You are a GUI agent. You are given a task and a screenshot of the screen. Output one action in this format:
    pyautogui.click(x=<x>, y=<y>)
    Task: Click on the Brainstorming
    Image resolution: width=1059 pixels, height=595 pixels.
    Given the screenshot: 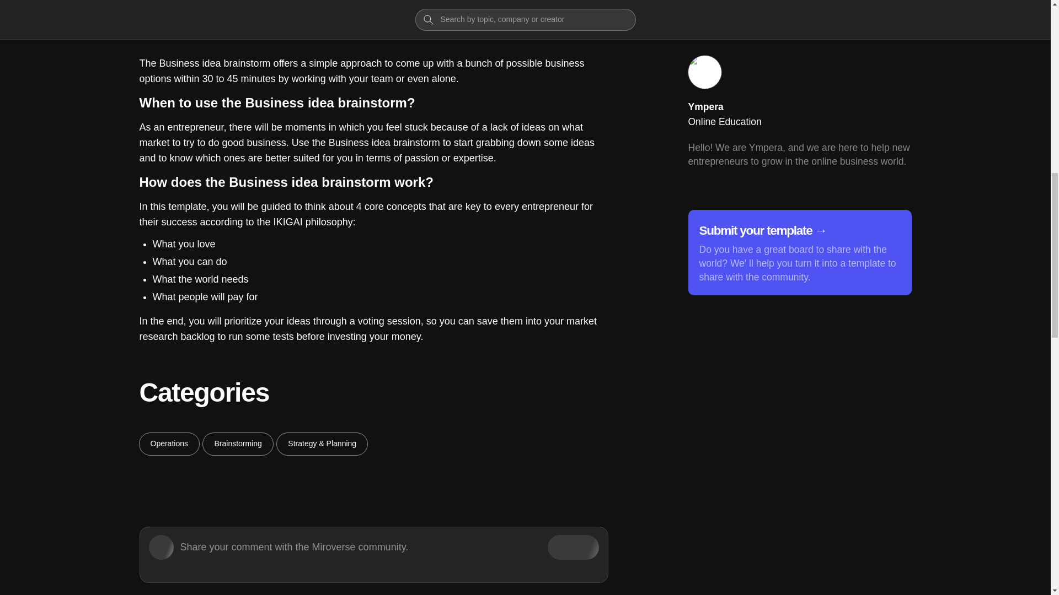 What is the action you would take?
    pyautogui.click(x=237, y=444)
    